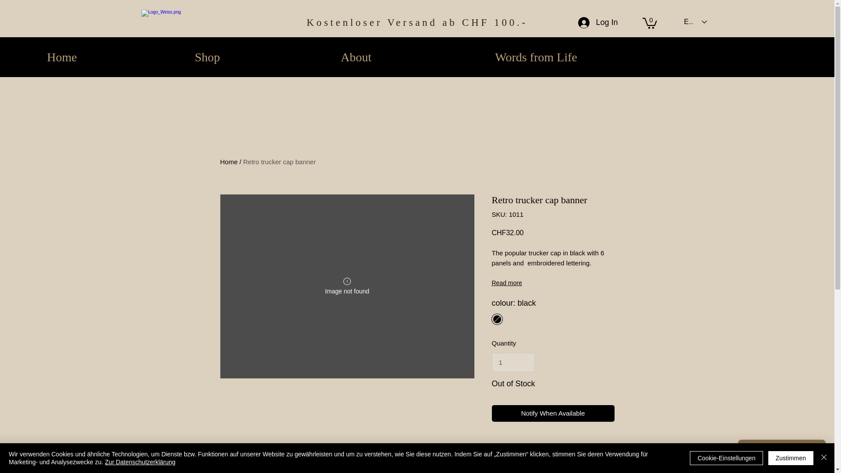 This screenshot has width=841, height=473. I want to click on Home, so click(228, 162).